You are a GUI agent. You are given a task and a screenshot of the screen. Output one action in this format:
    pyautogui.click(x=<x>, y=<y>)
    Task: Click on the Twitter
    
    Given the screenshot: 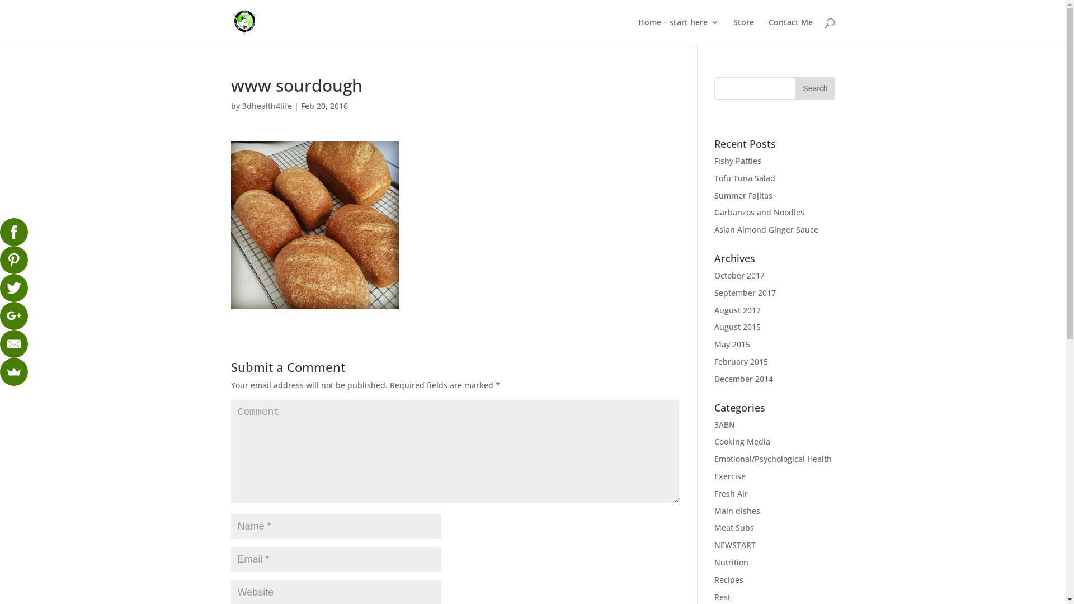 What is the action you would take?
    pyautogui.click(x=14, y=288)
    